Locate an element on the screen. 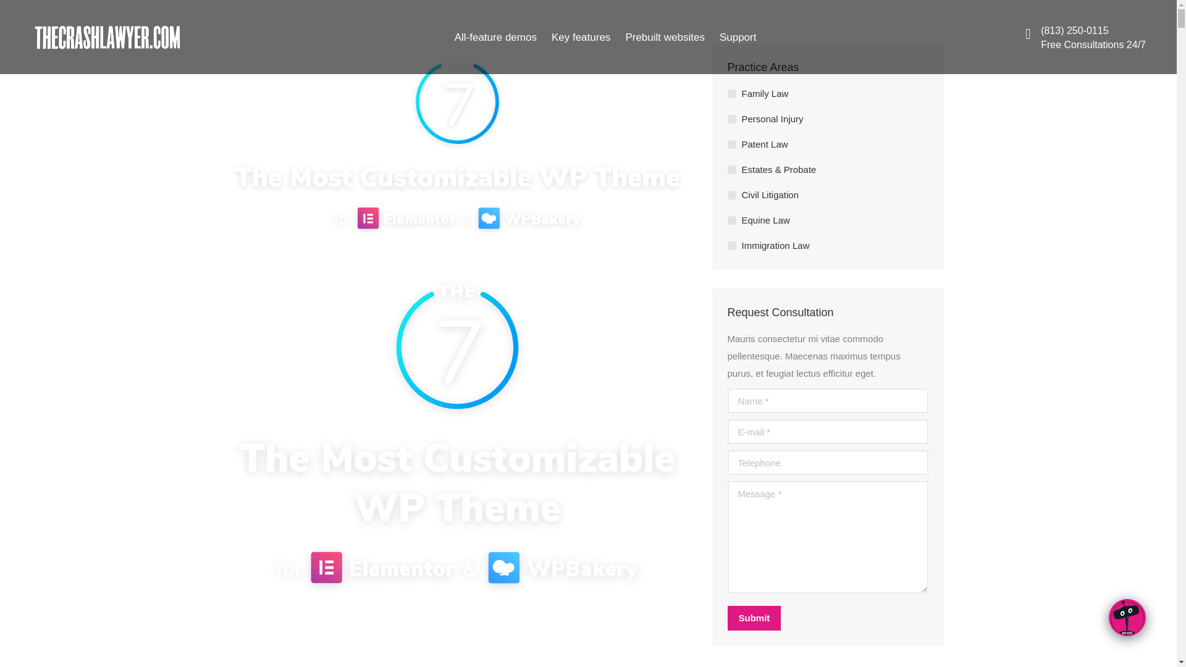  submit is located at coordinates (814, 619).